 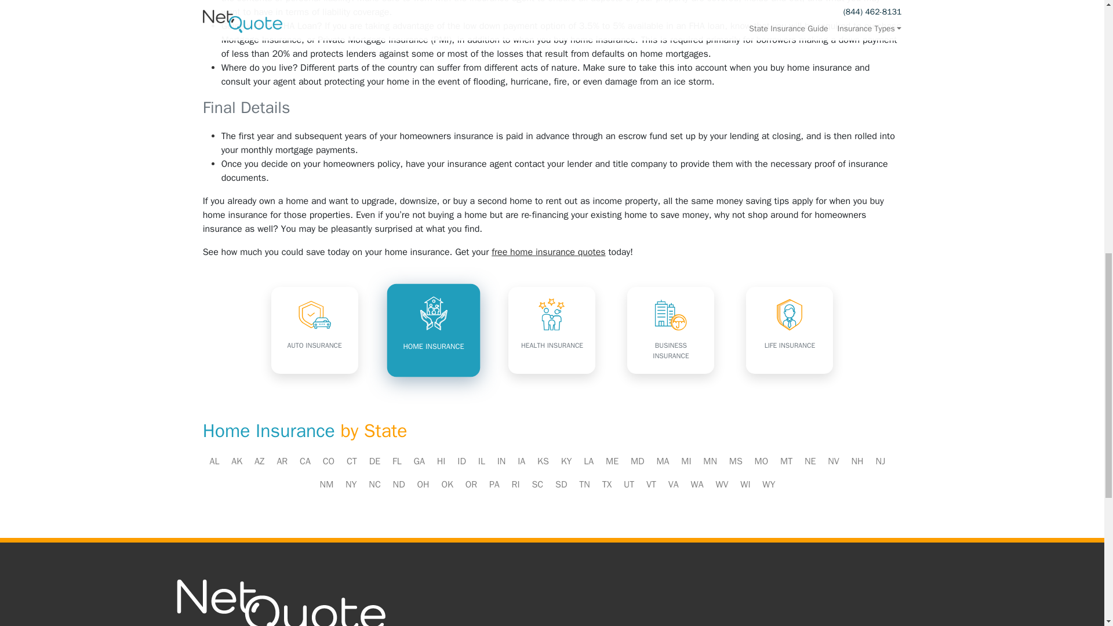 What do you see at coordinates (662, 461) in the screenshot?
I see `MA` at bounding box center [662, 461].